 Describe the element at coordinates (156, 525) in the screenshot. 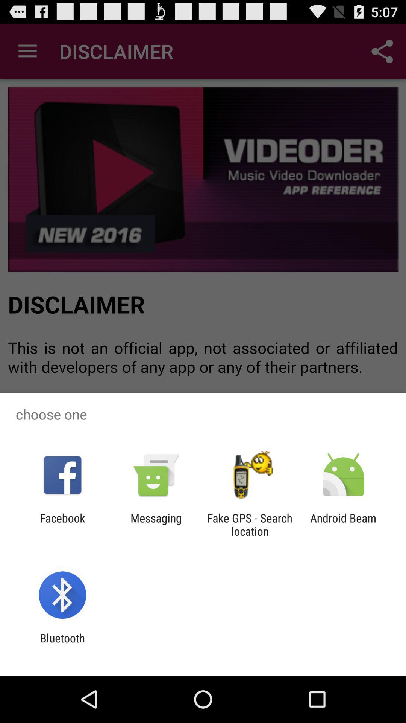

I see `swipe to the messaging item` at that location.